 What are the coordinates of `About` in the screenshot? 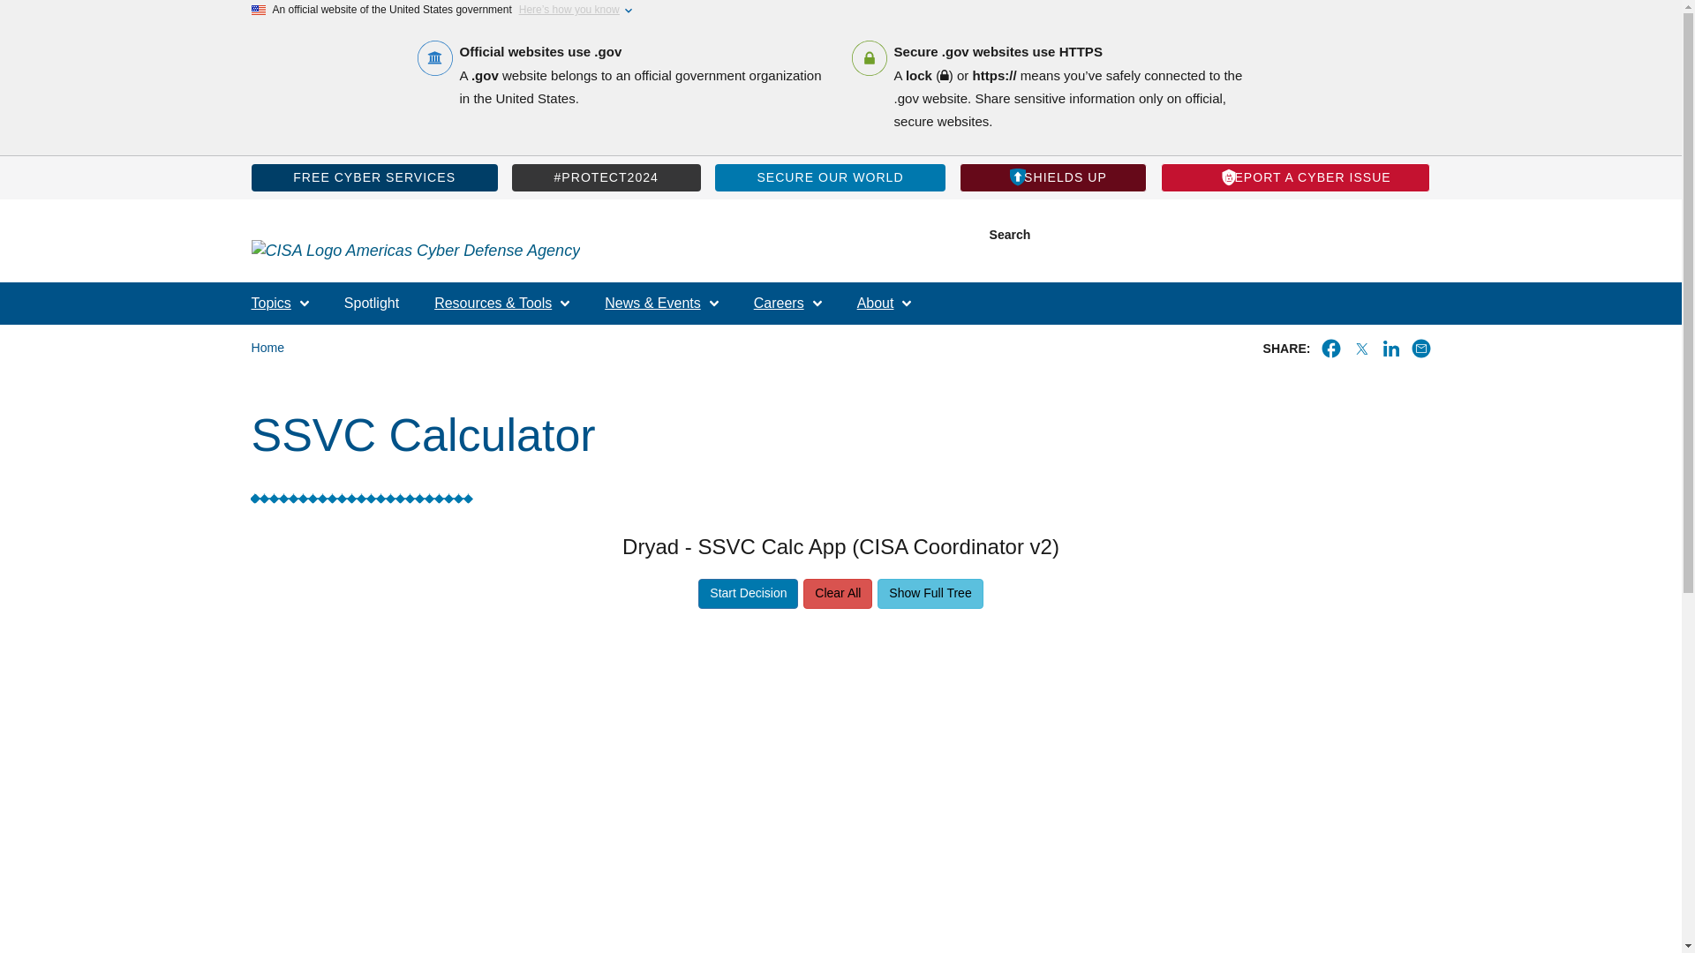 It's located at (885, 304).